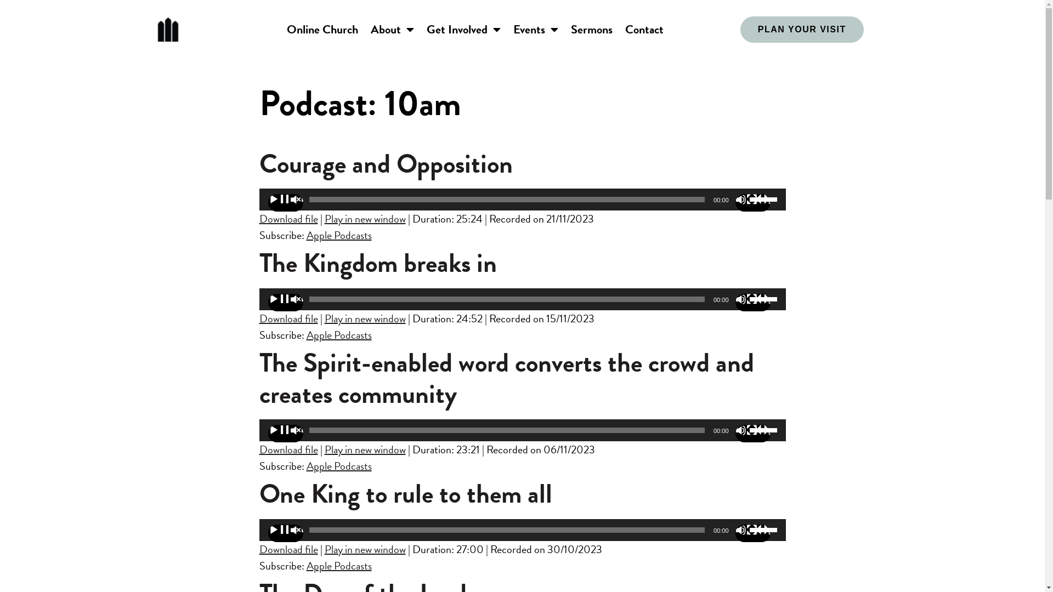 The height and width of the screenshot is (592, 1053). Describe the element at coordinates (765, 298) in the screenshot. I see `Use Up/Down Arrow keys to increase or decrease volume.` at that location.